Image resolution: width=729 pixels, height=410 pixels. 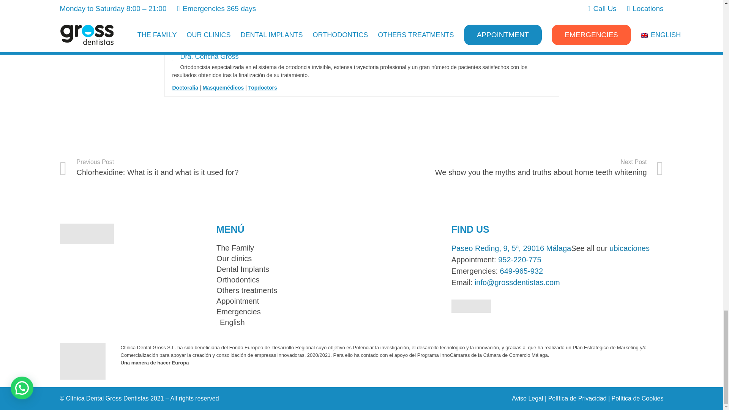 I want to click on Topdoctors, so click(x=263, y=87).